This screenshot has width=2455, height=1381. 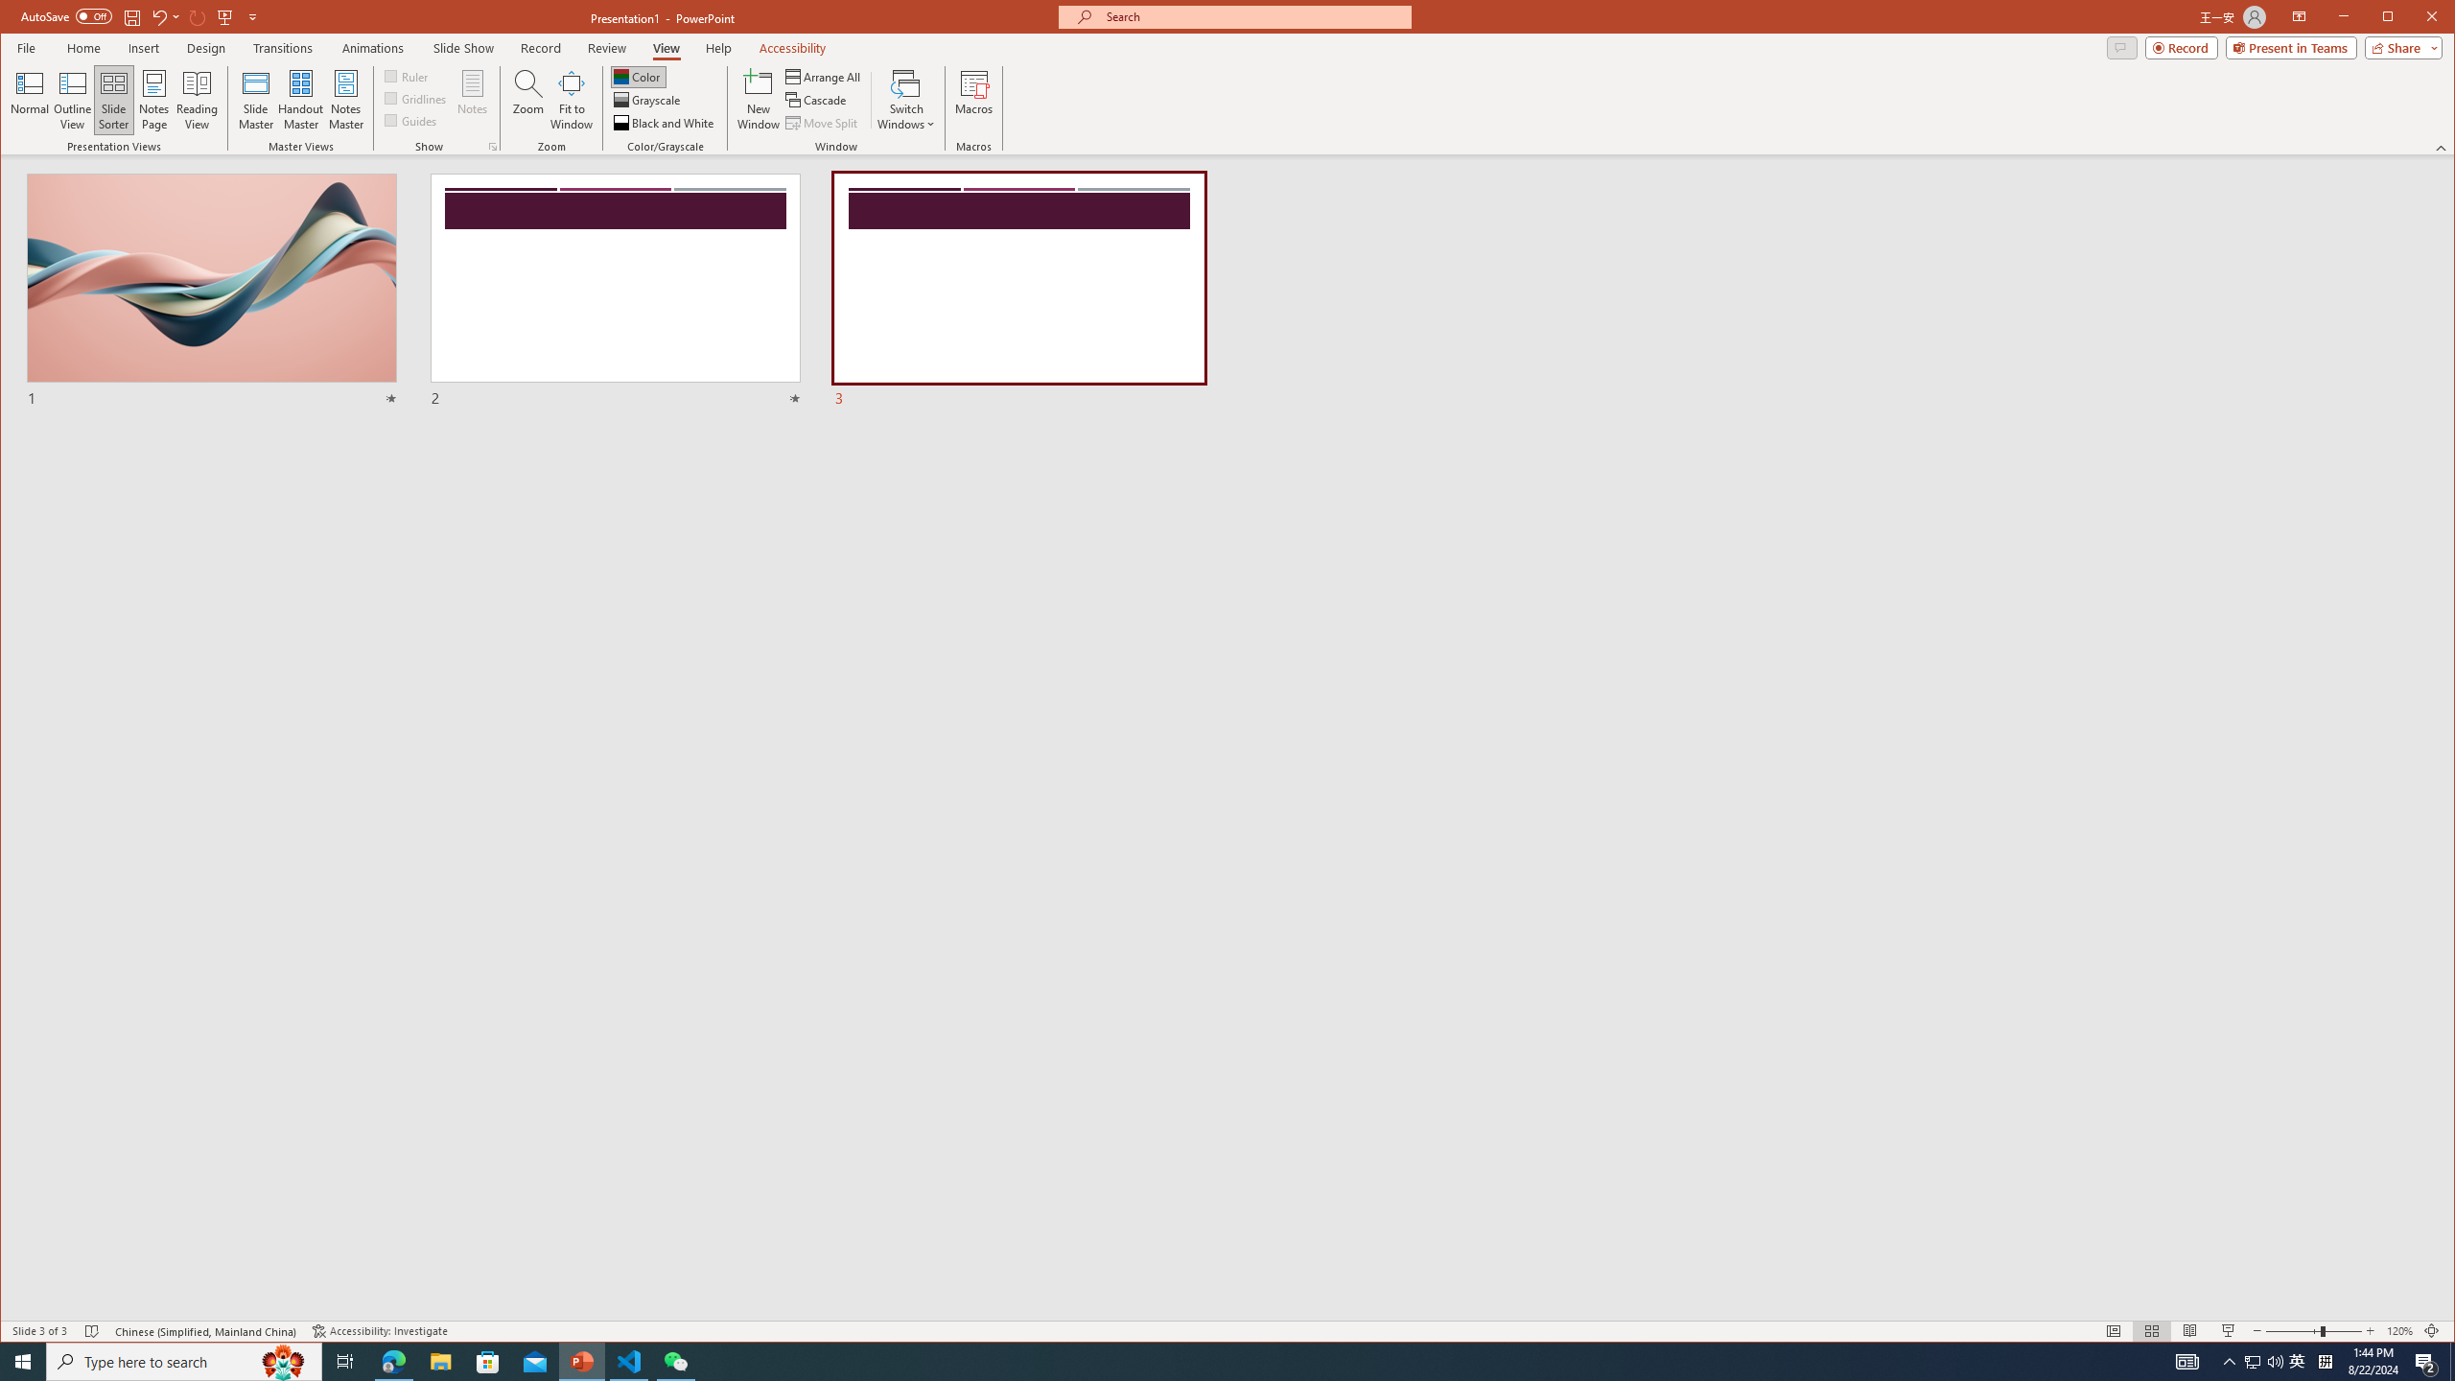 I want to click on Grayscale, so click(x=648, y=100).